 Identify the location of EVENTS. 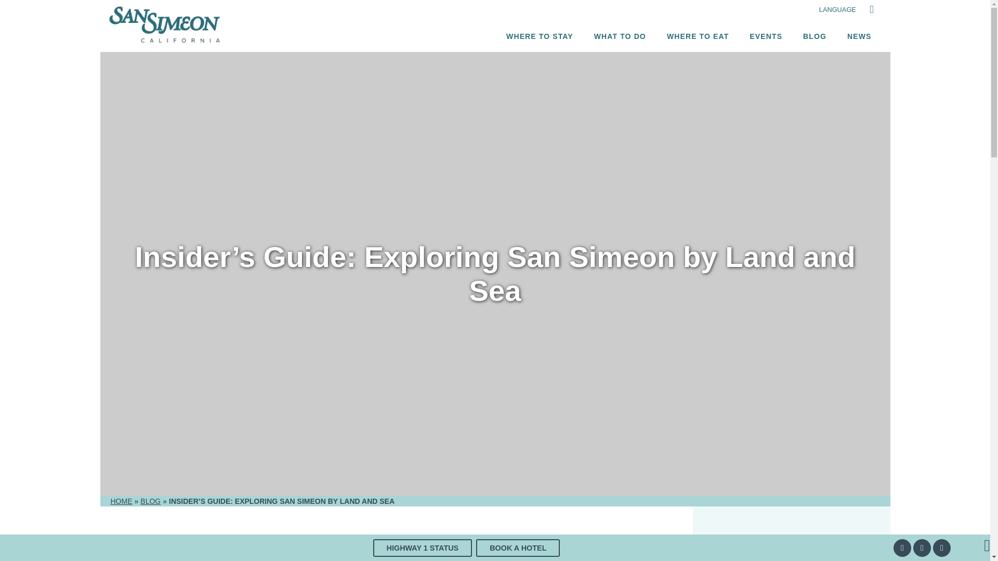
(766, 36).